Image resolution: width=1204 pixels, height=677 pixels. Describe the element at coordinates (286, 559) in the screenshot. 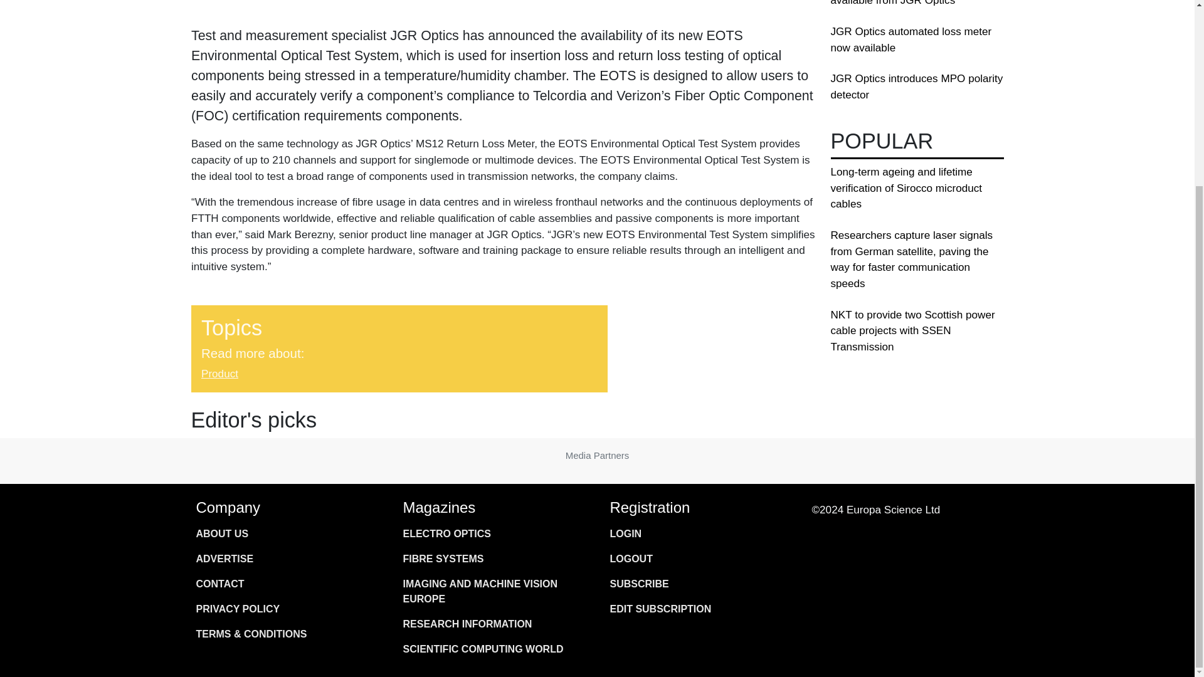

I see `ADVERTISE` at that location.